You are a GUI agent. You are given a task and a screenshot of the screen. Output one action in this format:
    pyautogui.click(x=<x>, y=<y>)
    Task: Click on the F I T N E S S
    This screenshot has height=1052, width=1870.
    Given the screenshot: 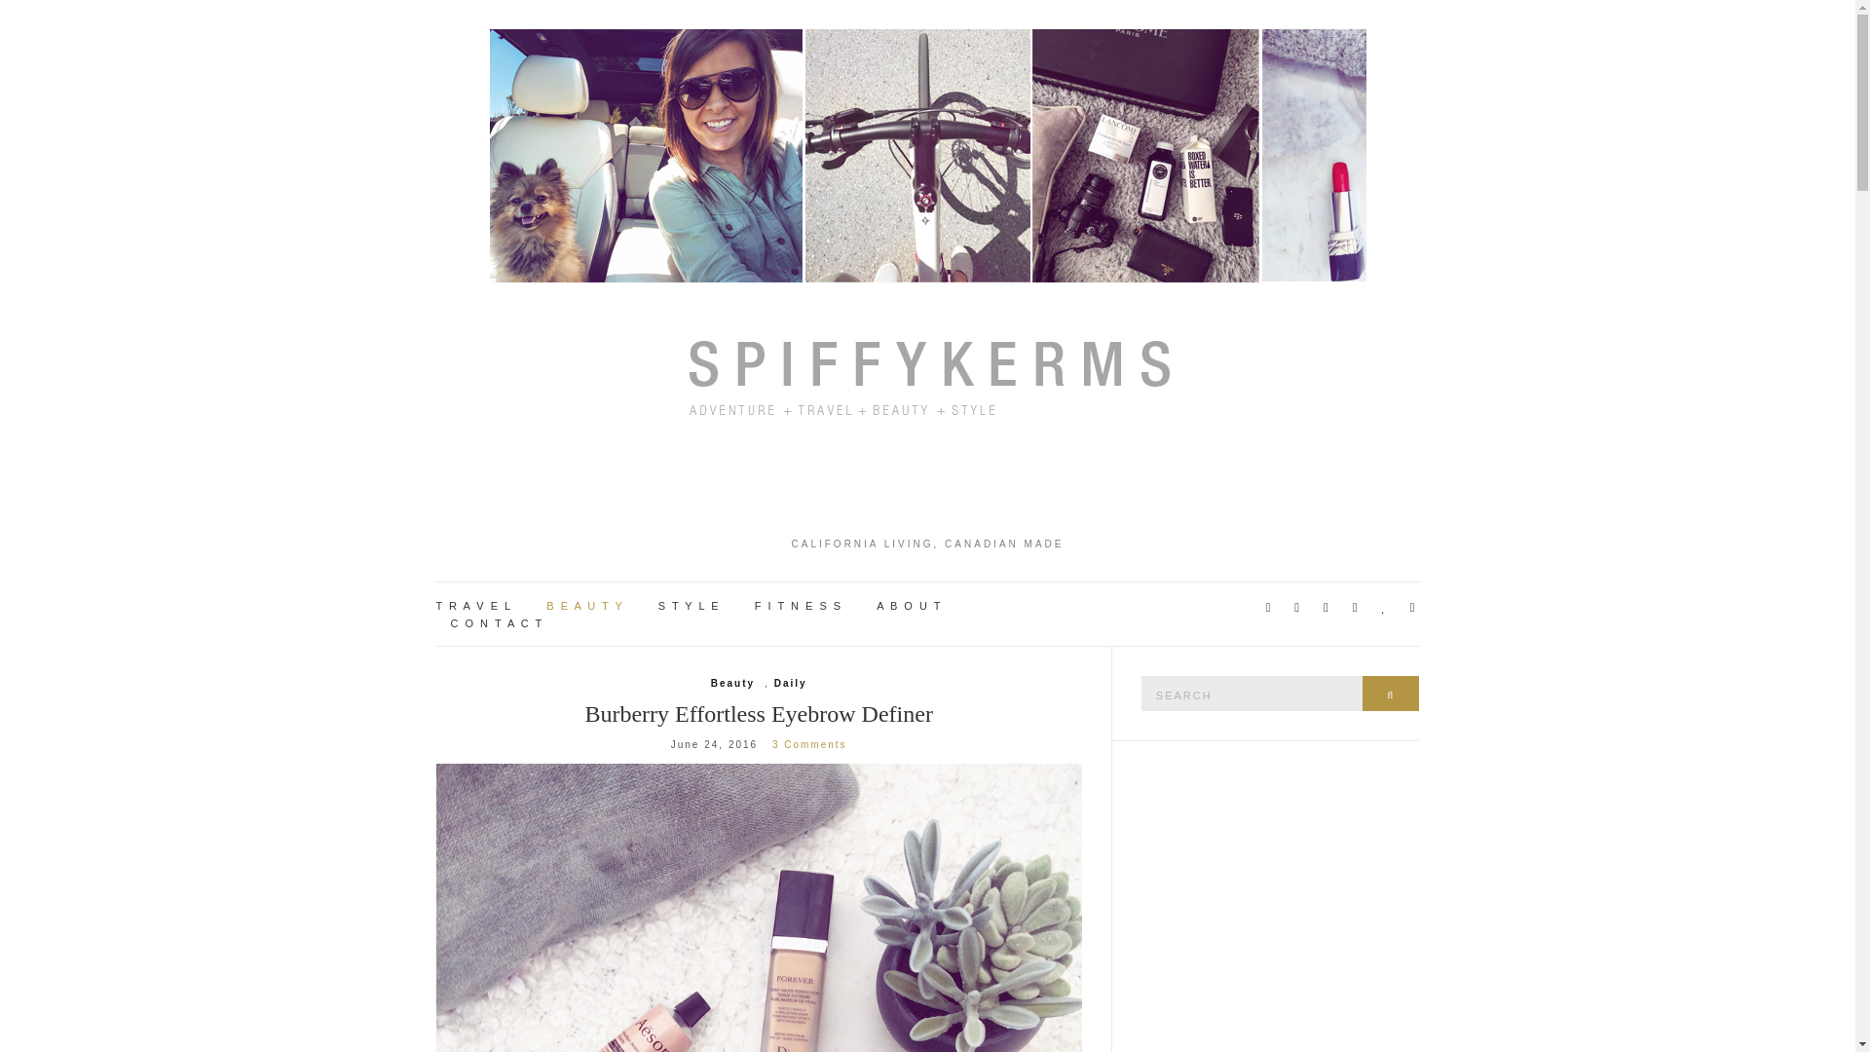 What is the action you would take?
    pyautogui.click(x=799, y=606)
    